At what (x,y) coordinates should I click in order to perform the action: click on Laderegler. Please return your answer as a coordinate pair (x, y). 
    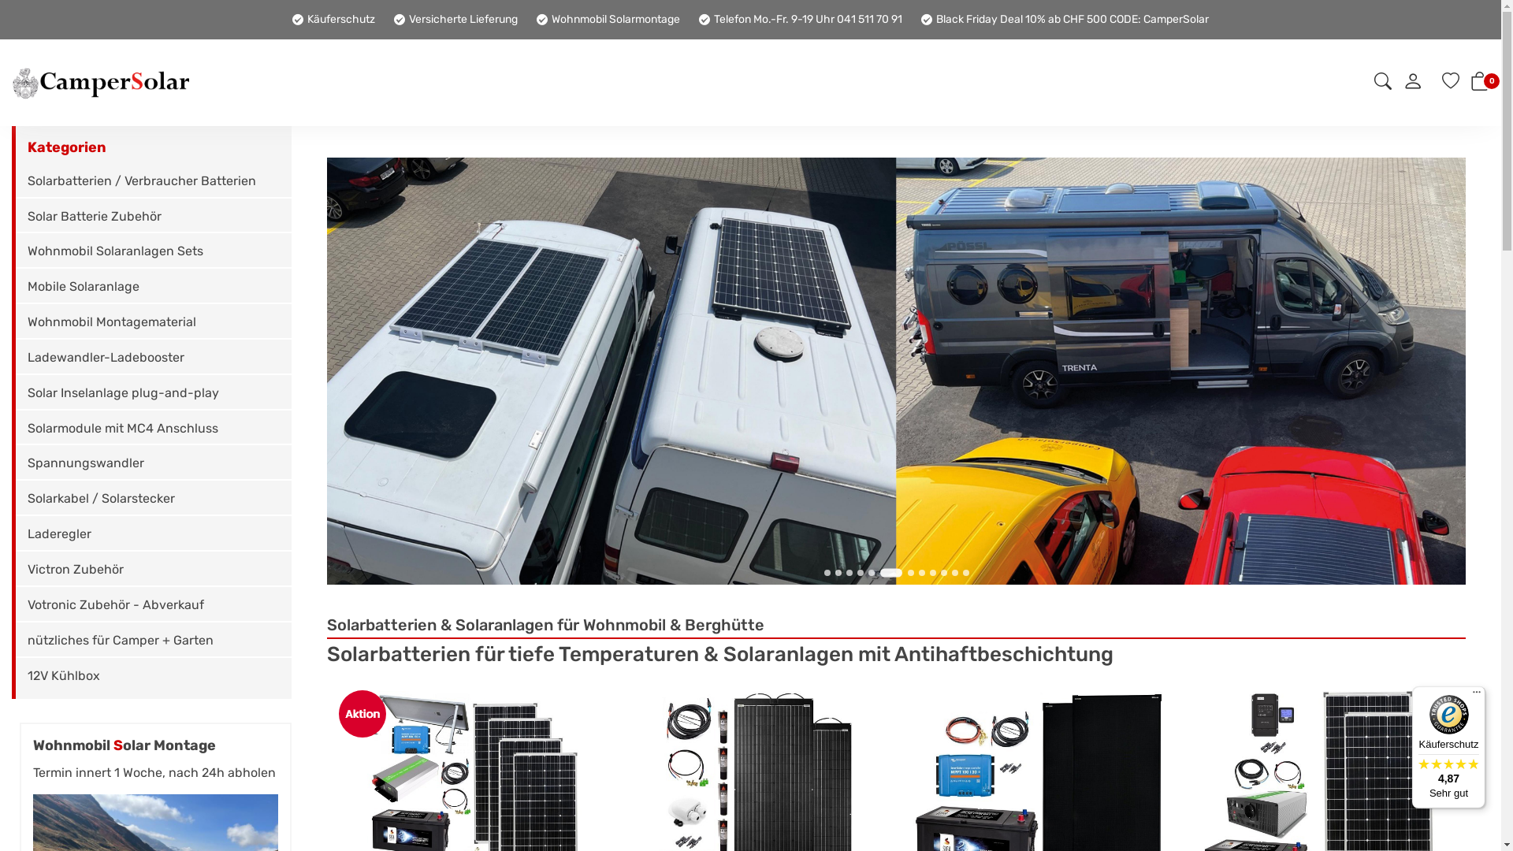
    Looking at the image, I should click on (154, 536).